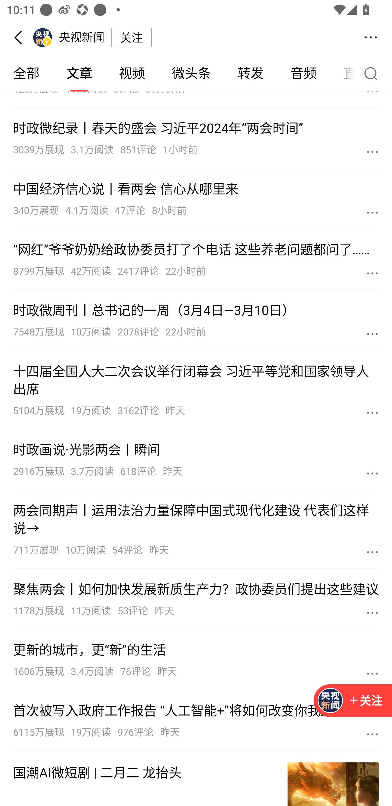  Describe the element at coordinates (372, 273) in the screenshot. I see `更多` at that location.